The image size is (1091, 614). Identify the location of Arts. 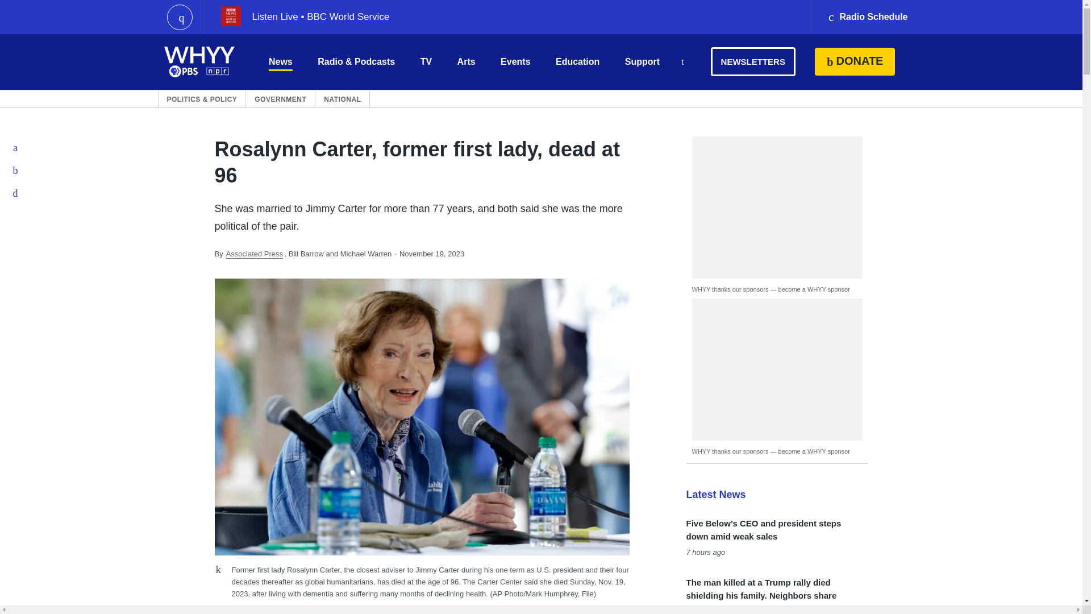
(466, 61).